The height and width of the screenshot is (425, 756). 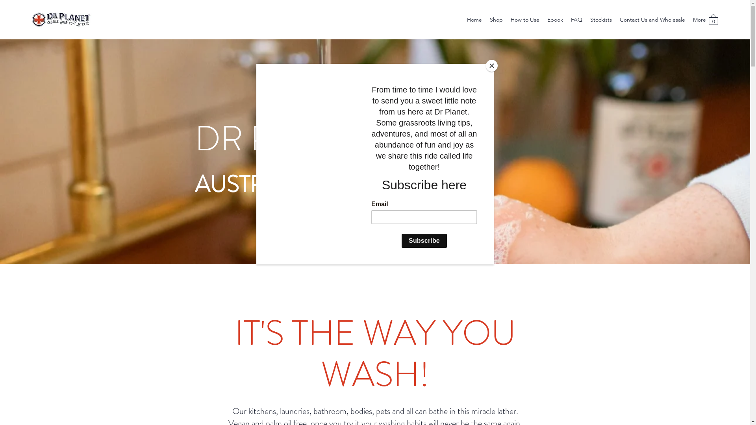 I want to click on How to Use, so click(x=525, y=20).